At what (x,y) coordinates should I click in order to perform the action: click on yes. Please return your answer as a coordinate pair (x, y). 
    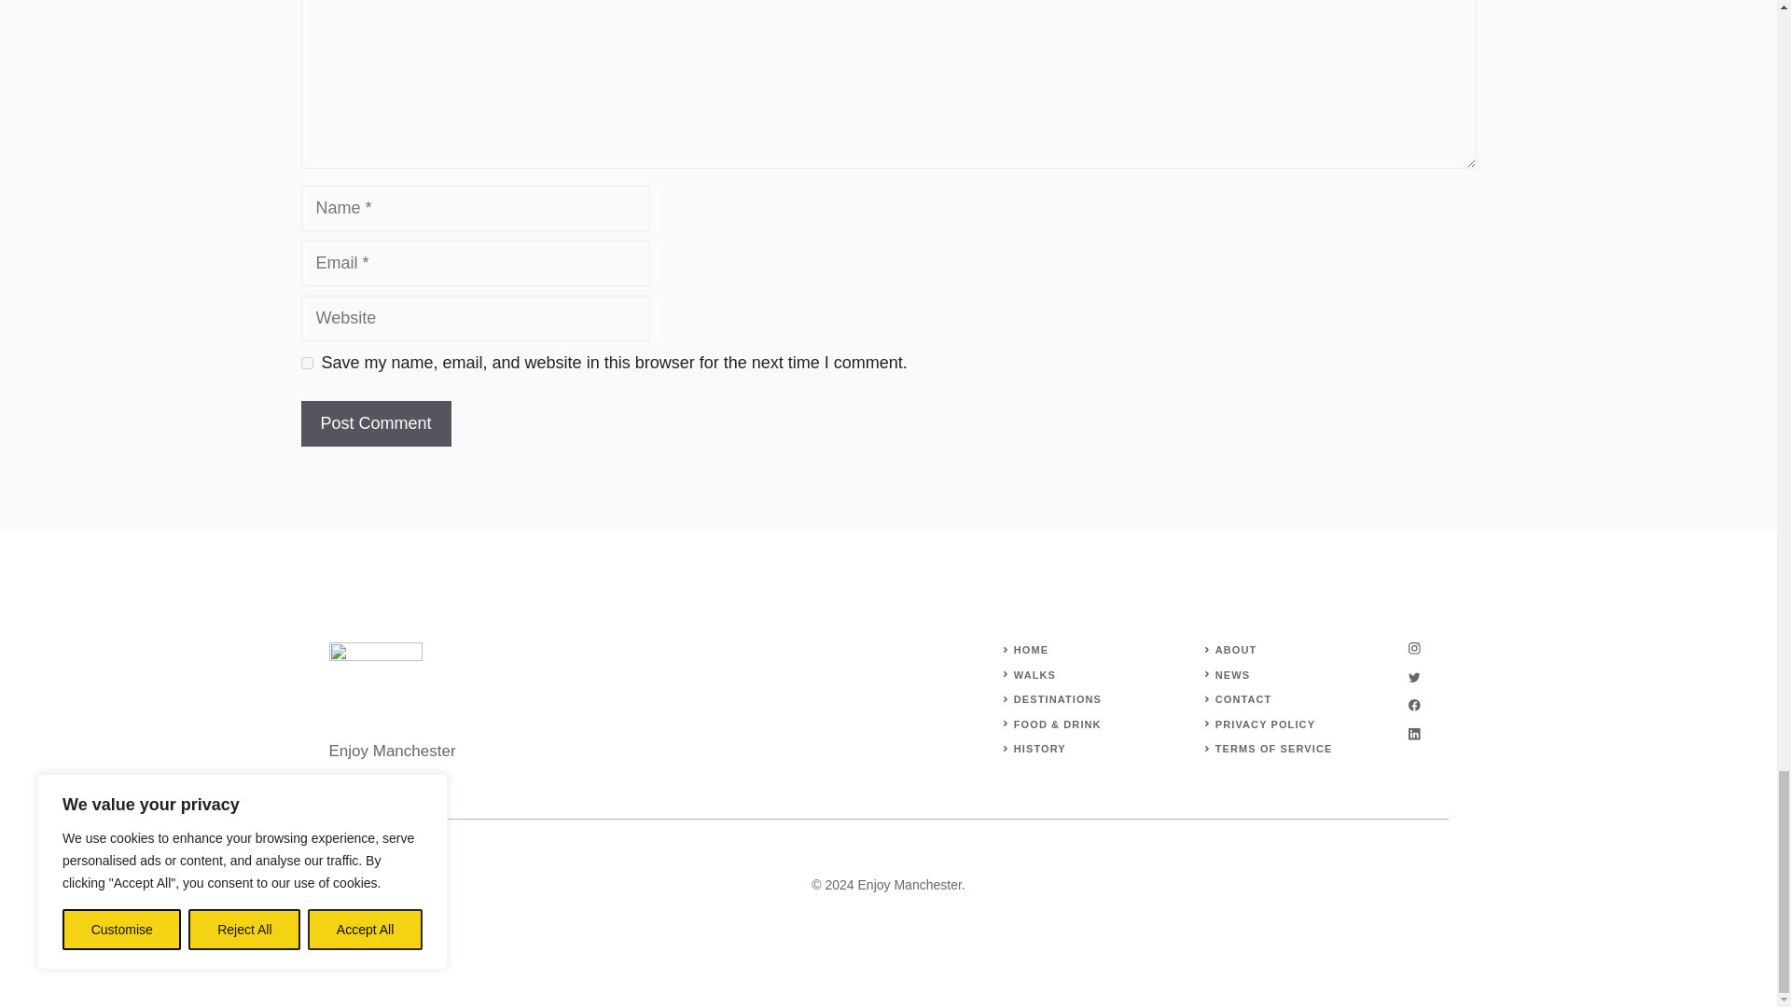
    Looking at the image, I should click on (306, 364).